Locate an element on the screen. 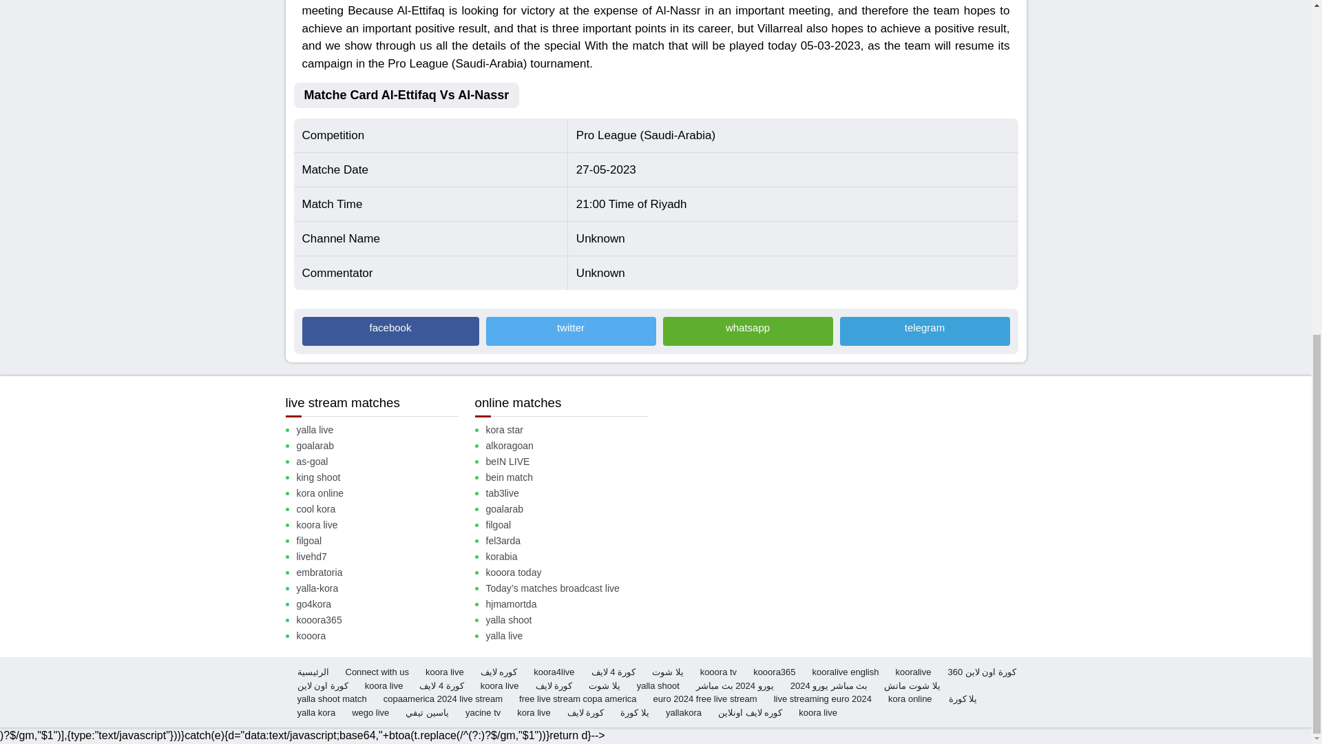 This screenshot has width=1322, height=744. as-goal is located at coordinates (383, 462).